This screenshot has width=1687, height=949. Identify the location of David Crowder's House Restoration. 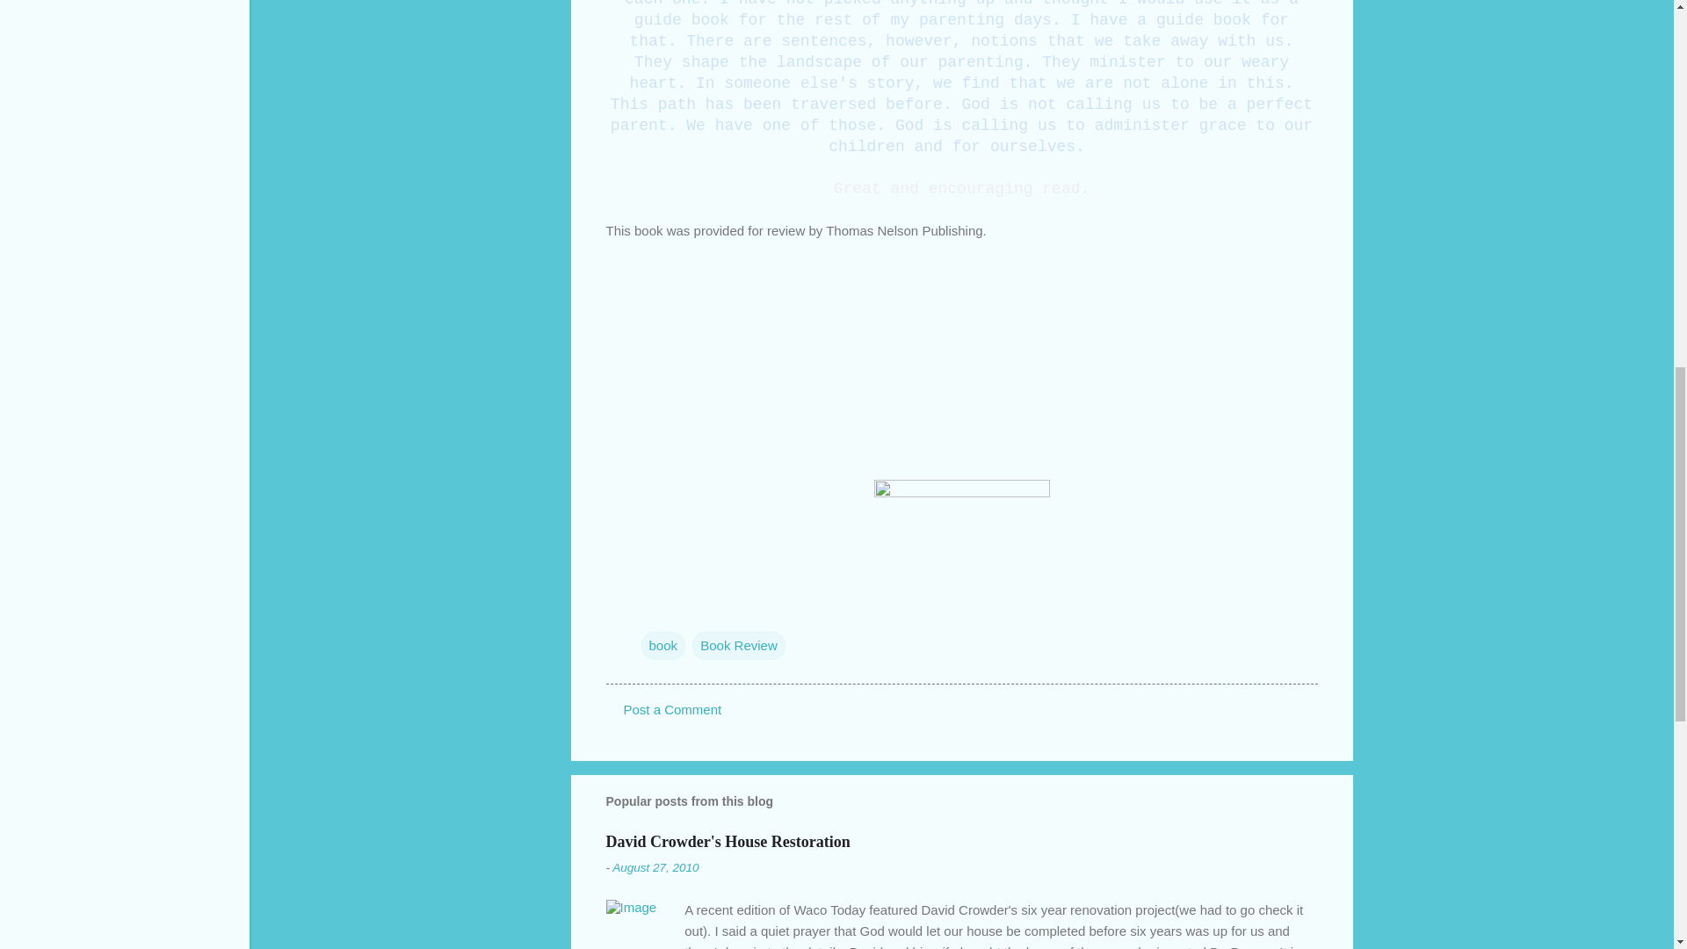
(728, 842).